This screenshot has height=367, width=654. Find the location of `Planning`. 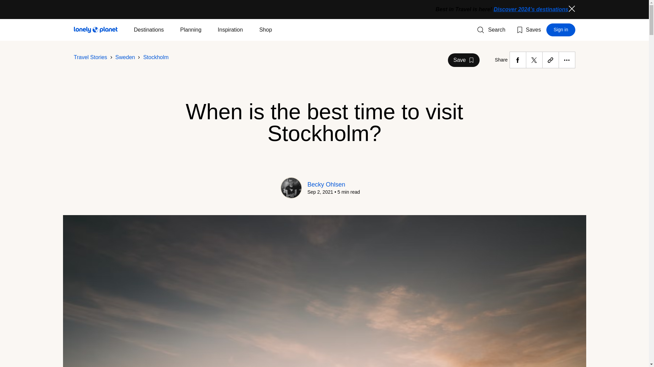

Planning is located at coordinates (572, 9).